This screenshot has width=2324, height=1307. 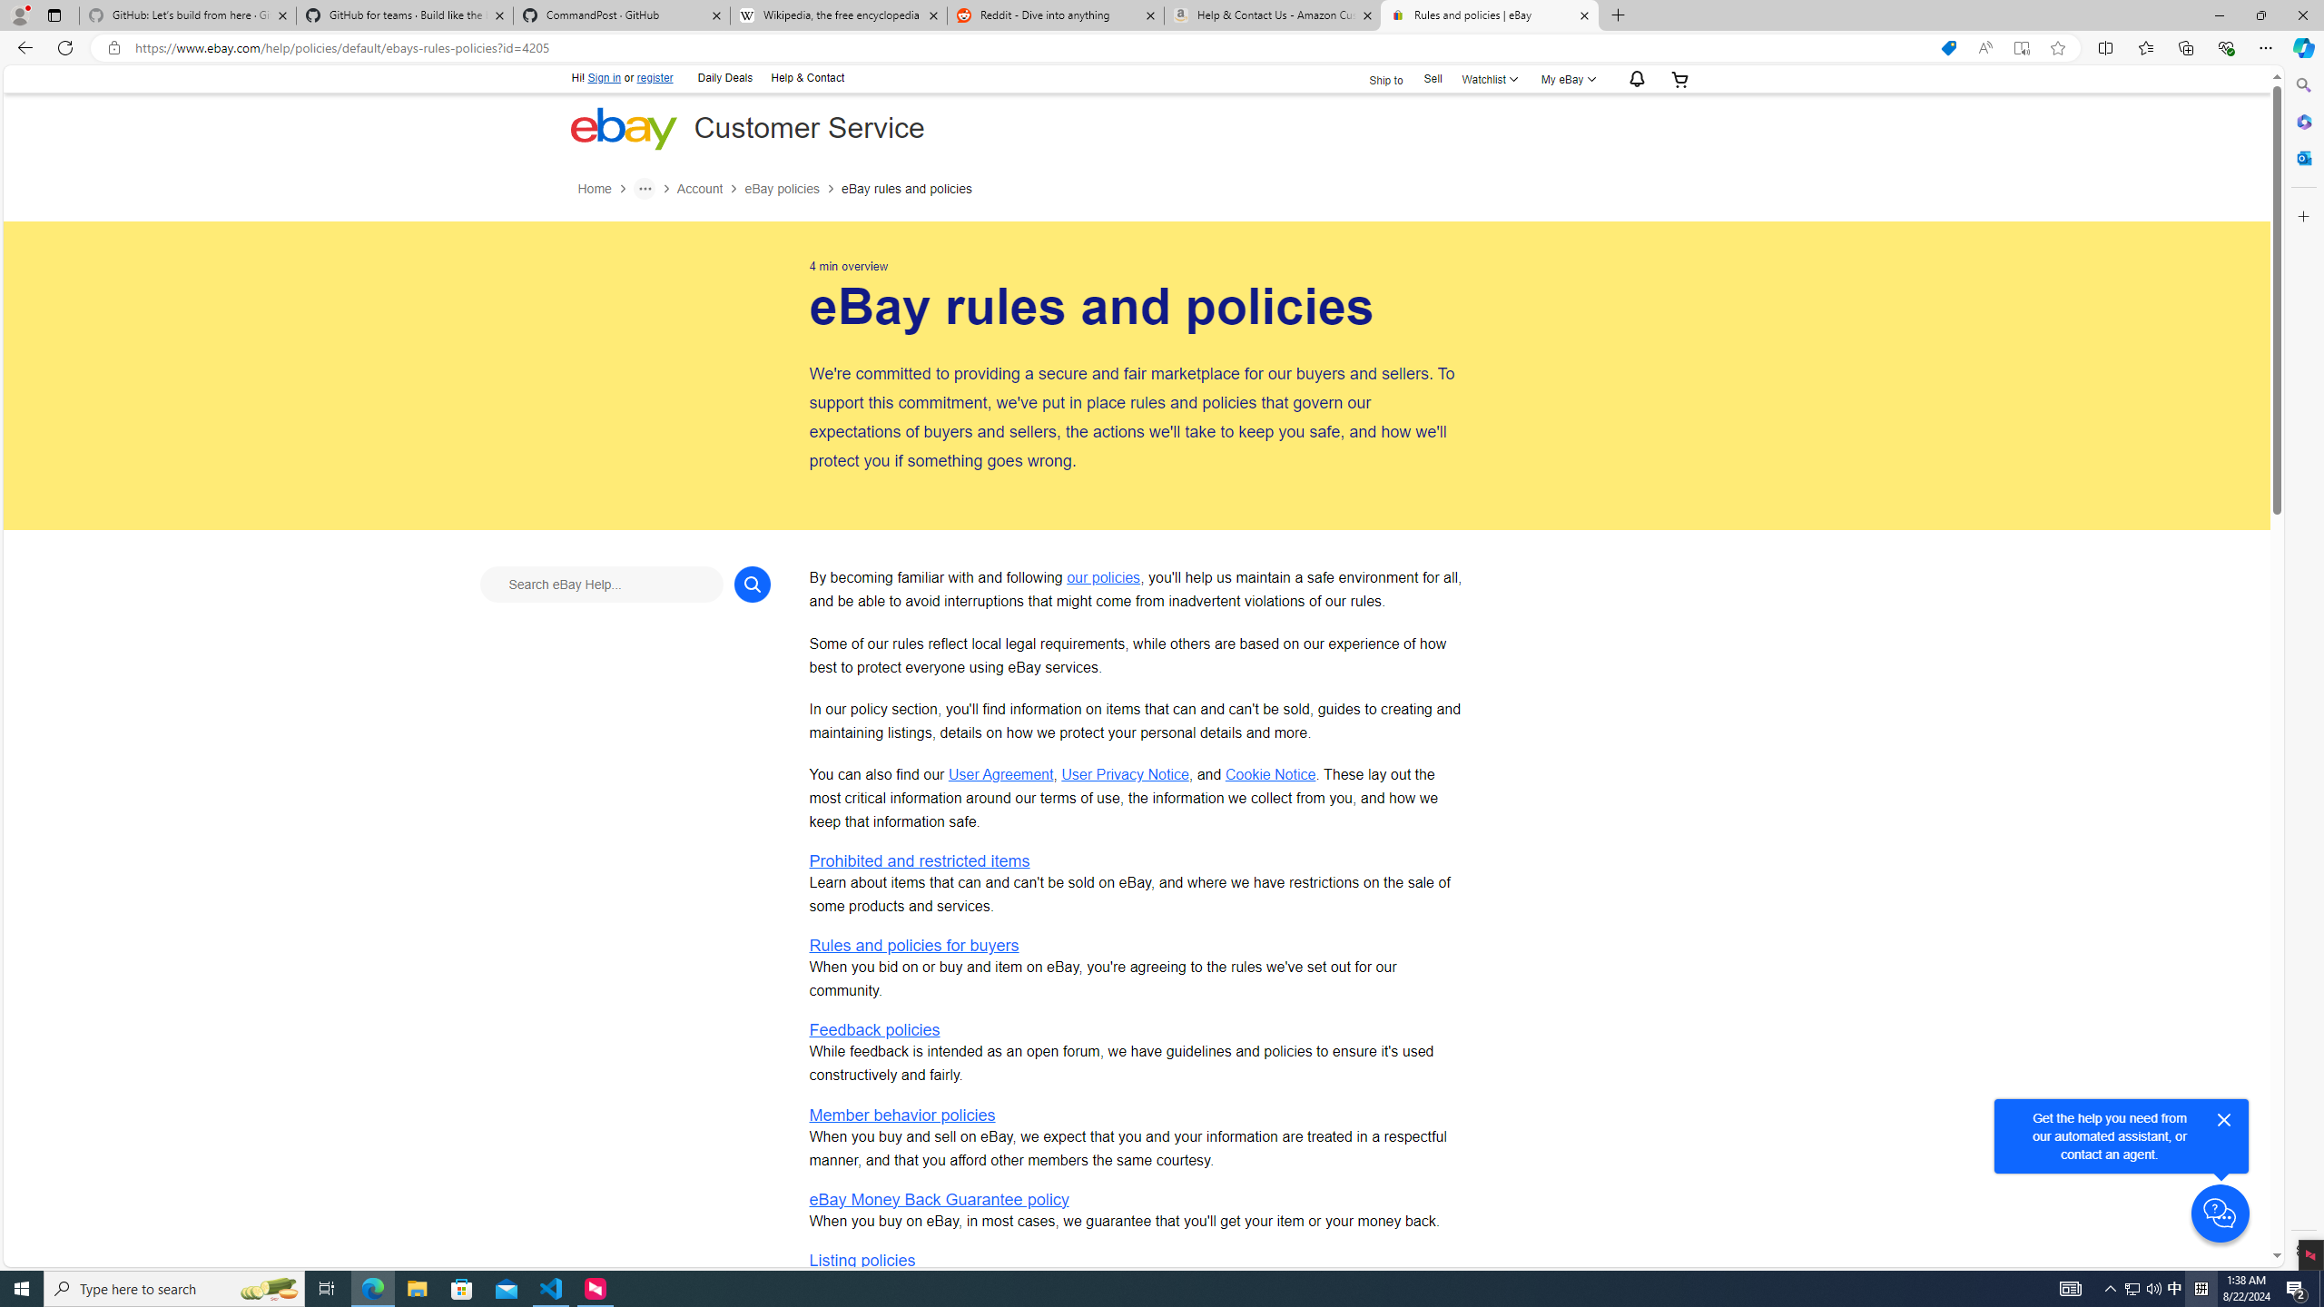 I want to click on Rules and policies for buyers, so click(x=913, y=946).